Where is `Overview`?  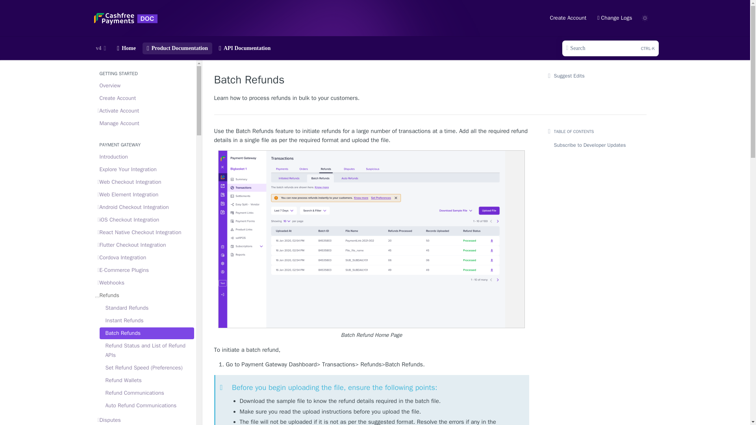 Overview is located at coordinates (144, 86).